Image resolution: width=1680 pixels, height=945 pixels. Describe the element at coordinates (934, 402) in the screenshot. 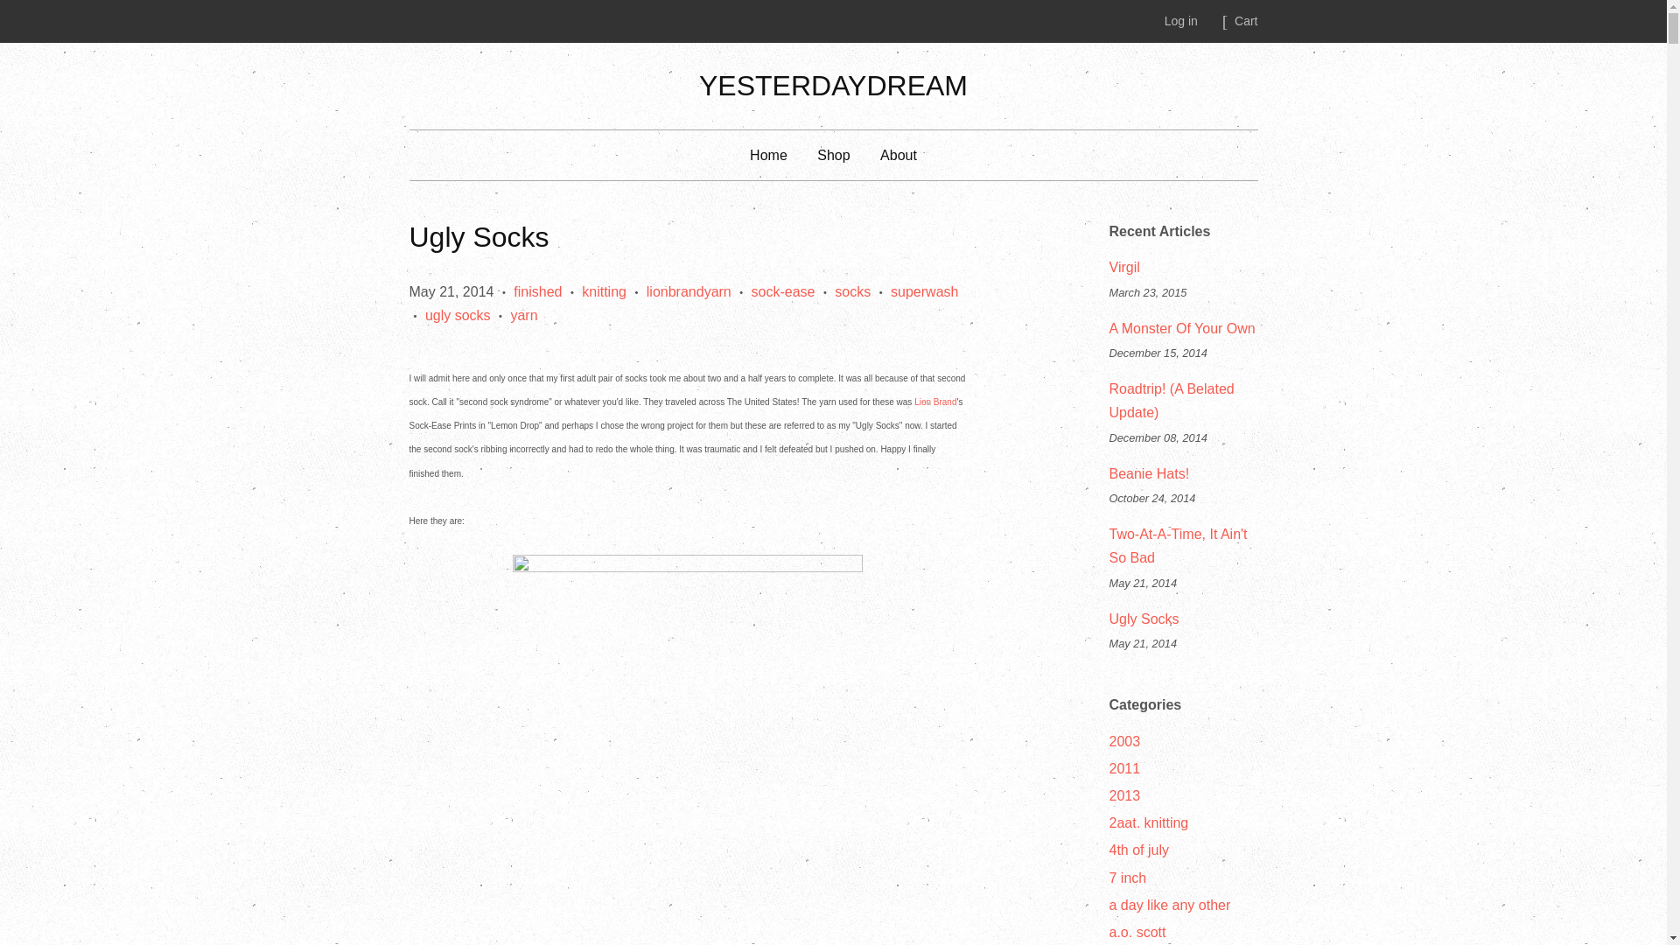

I see `Lion Brand` at that location.